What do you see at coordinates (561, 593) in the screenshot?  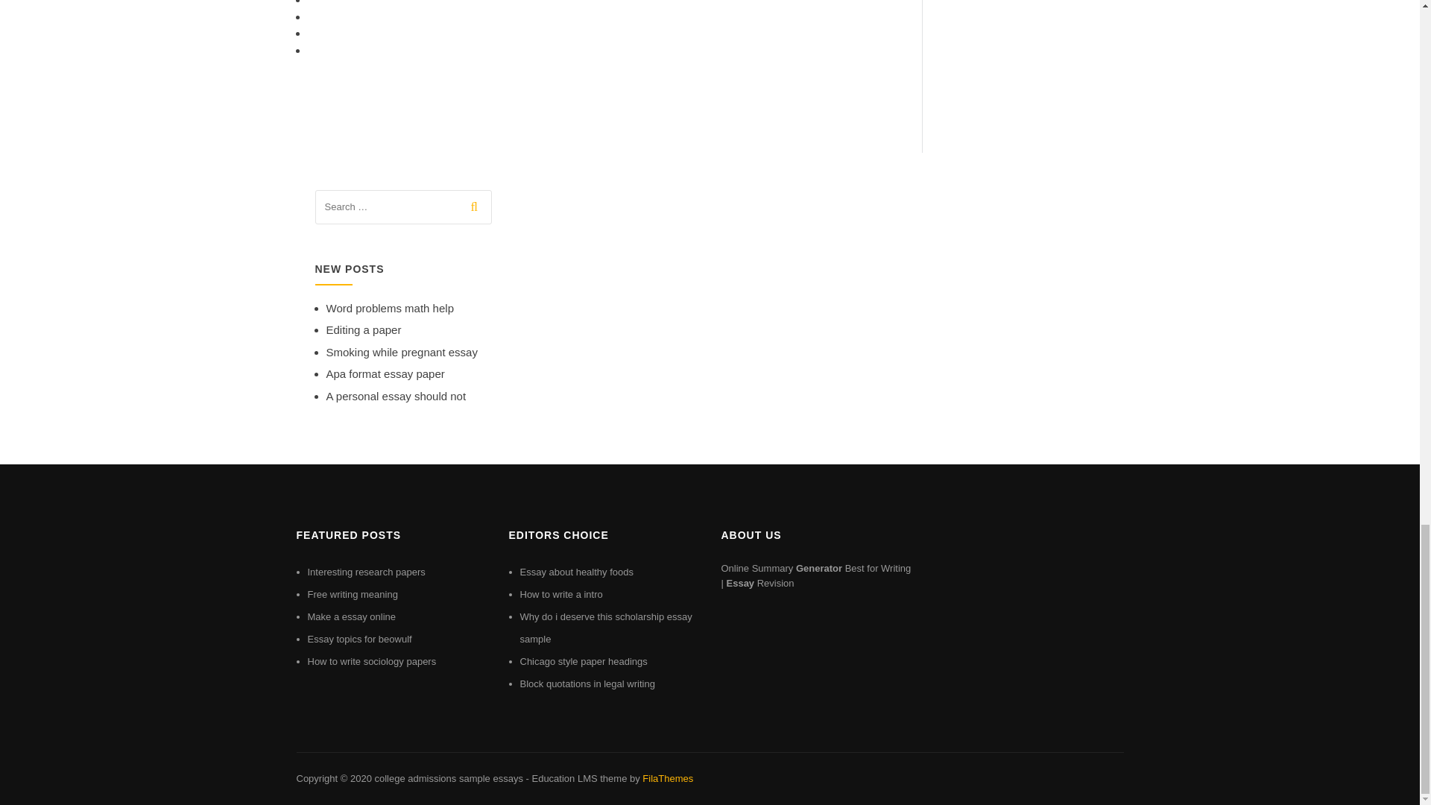 I see `How to write a intro` at bounding box center [561, 593].